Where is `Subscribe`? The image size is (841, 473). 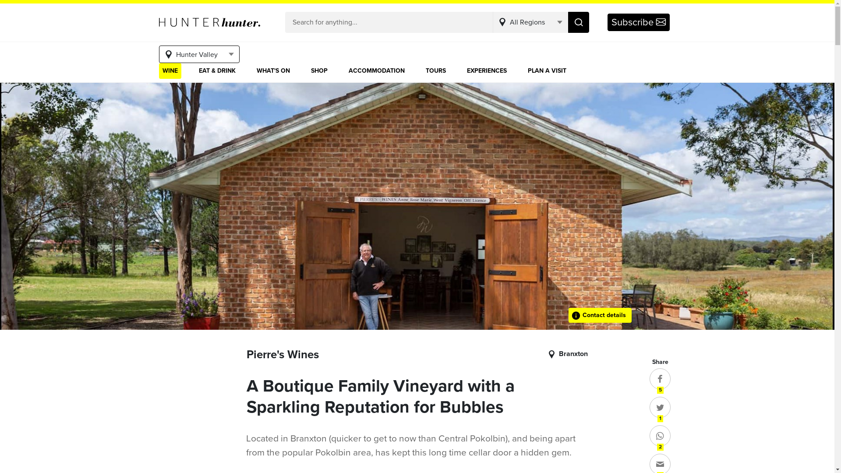
Subscribe is located at coordinates (638, 22).